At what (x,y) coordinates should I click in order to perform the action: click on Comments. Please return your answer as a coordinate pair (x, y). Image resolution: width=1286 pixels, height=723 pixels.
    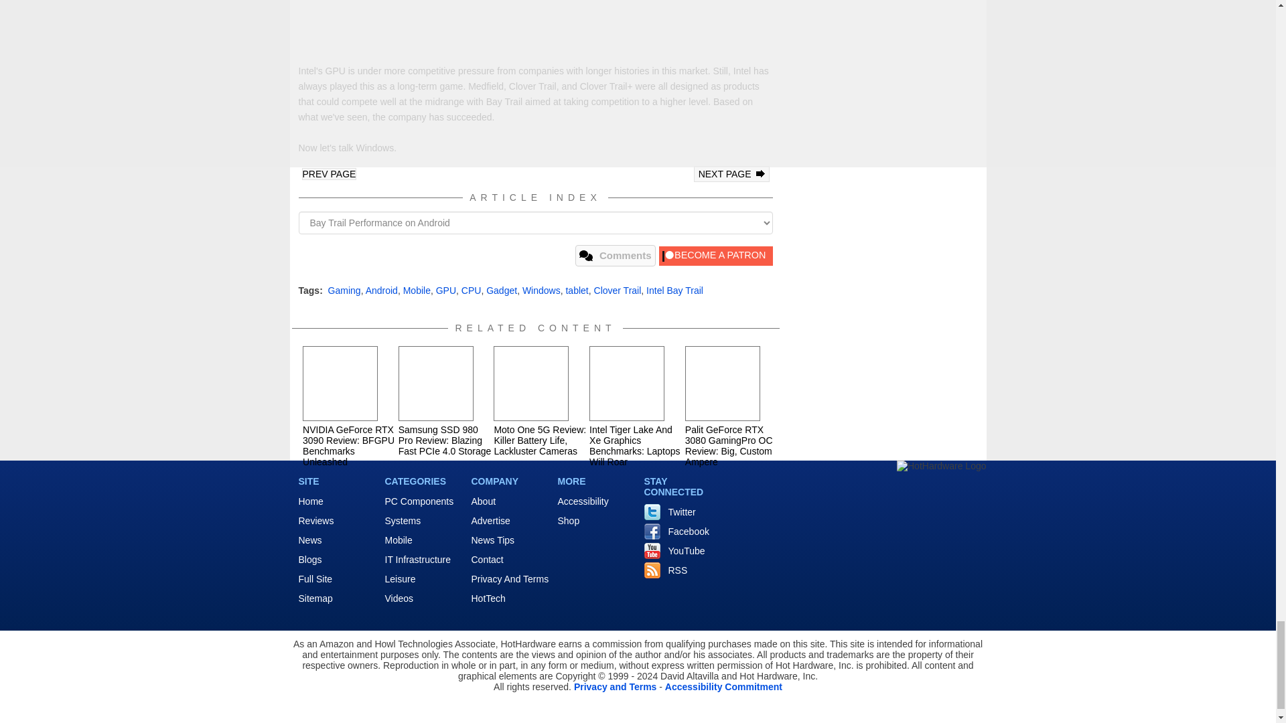
    Looking at the image, I should click on (615, 256).